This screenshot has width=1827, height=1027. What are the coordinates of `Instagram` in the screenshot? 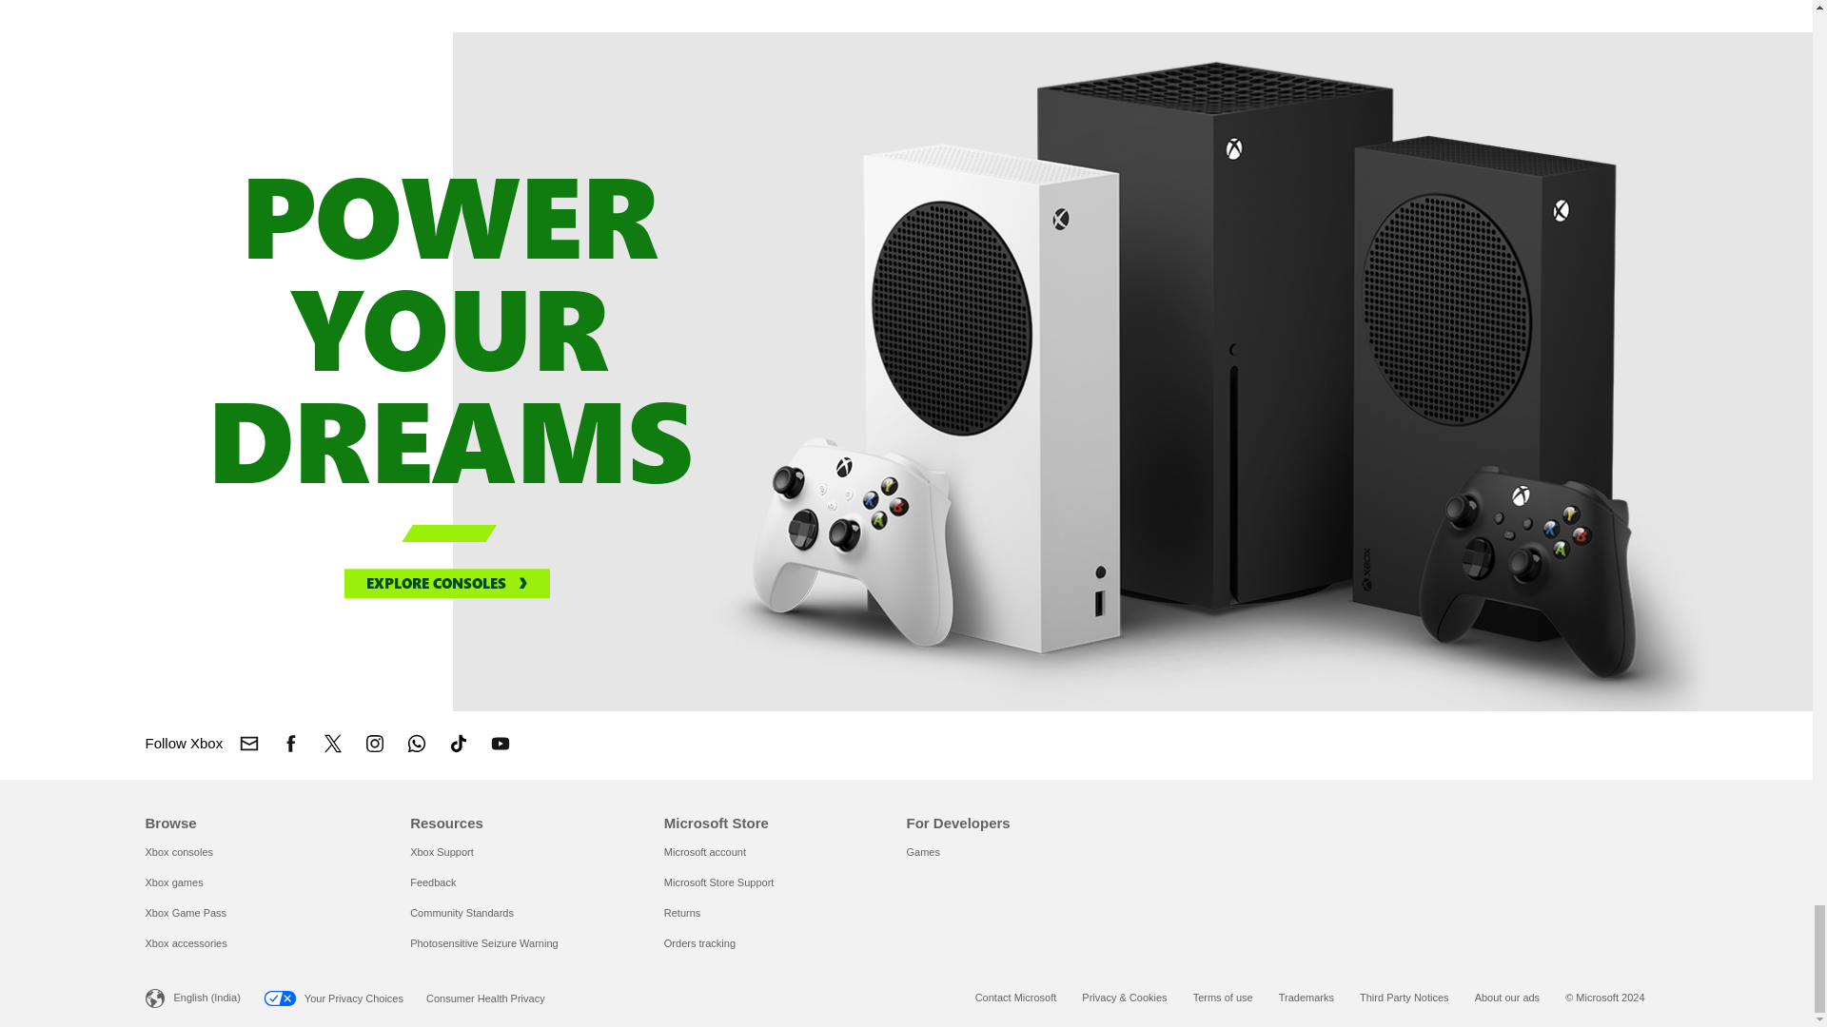 It's located at (381, 744).